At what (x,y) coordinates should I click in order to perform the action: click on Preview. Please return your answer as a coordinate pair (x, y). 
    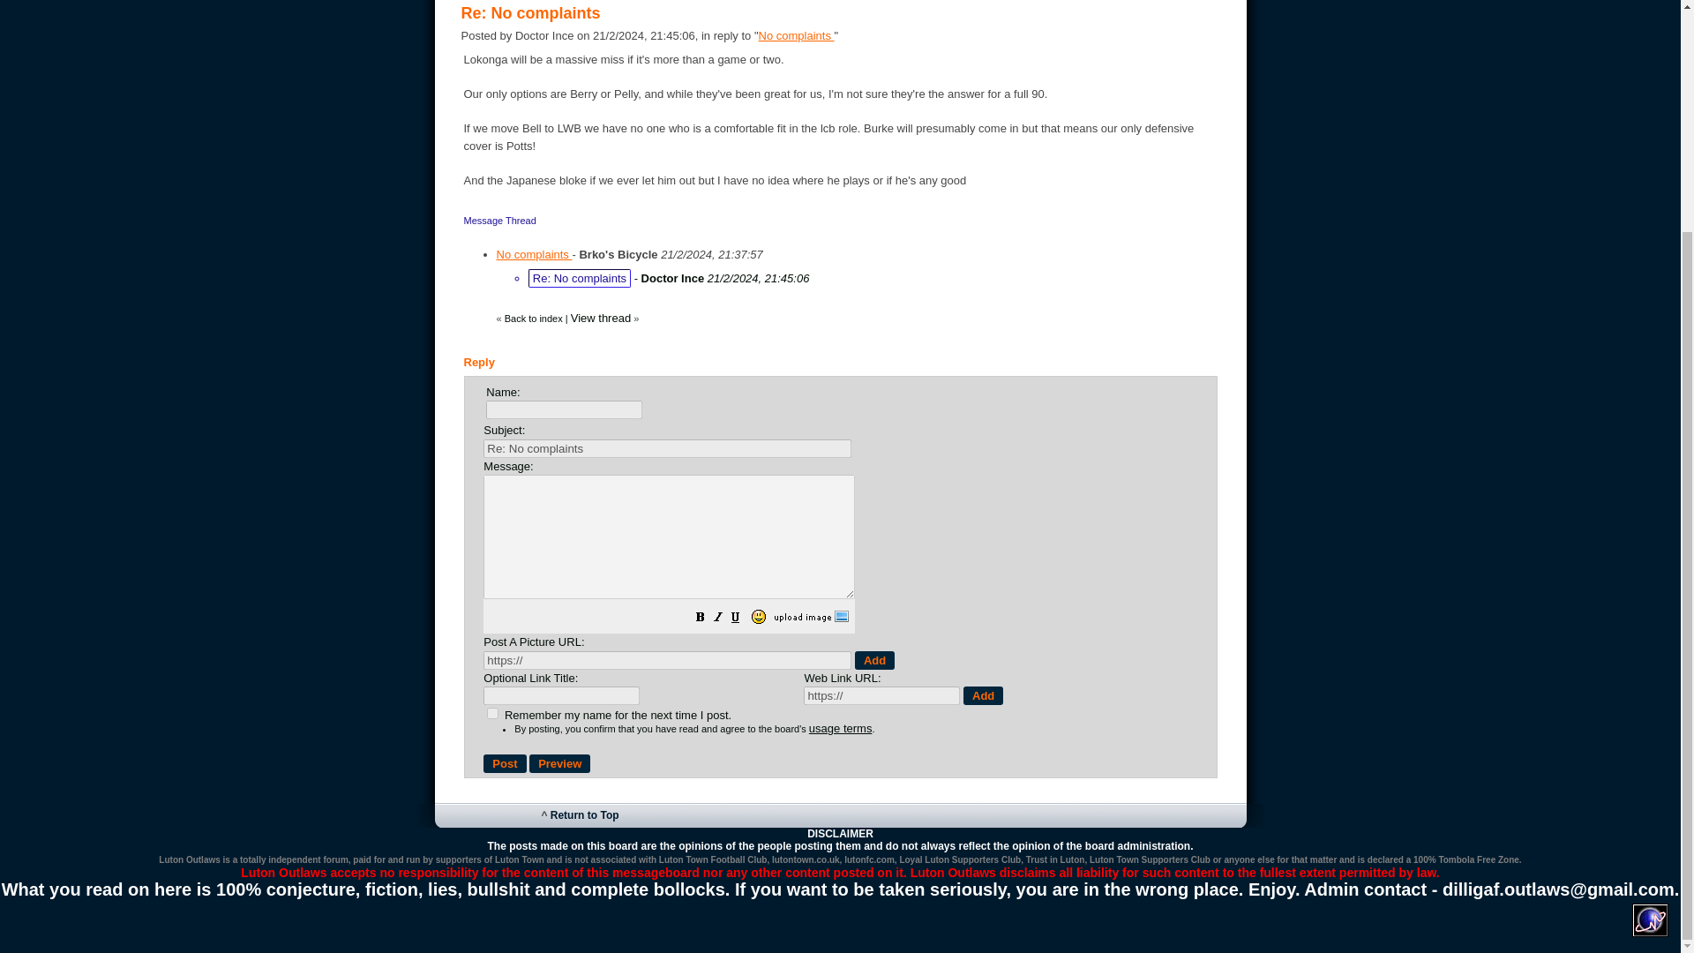
    Looking at the image, I should click on (559, 763).